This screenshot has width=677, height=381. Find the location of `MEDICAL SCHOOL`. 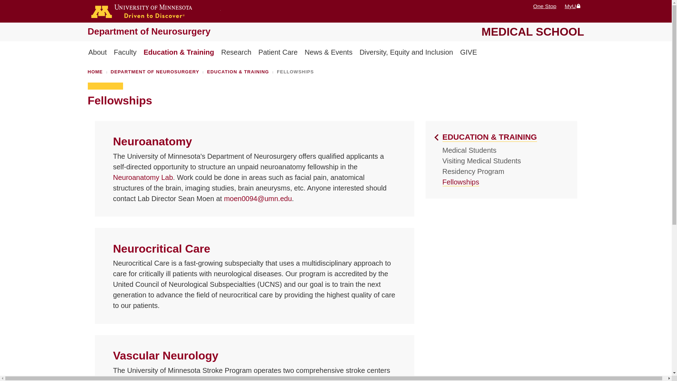

MEDICAL SCHOOL is located at coordinates (532, 32).